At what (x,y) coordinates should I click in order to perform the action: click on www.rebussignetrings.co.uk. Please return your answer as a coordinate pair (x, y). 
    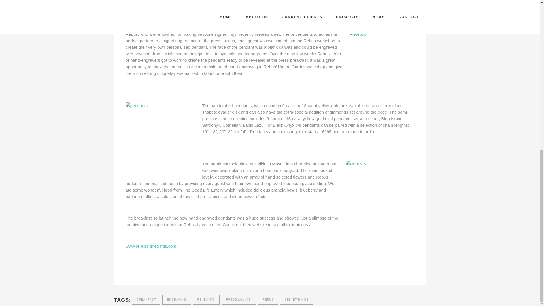
    Looking at the image, I should click on (152, 246).